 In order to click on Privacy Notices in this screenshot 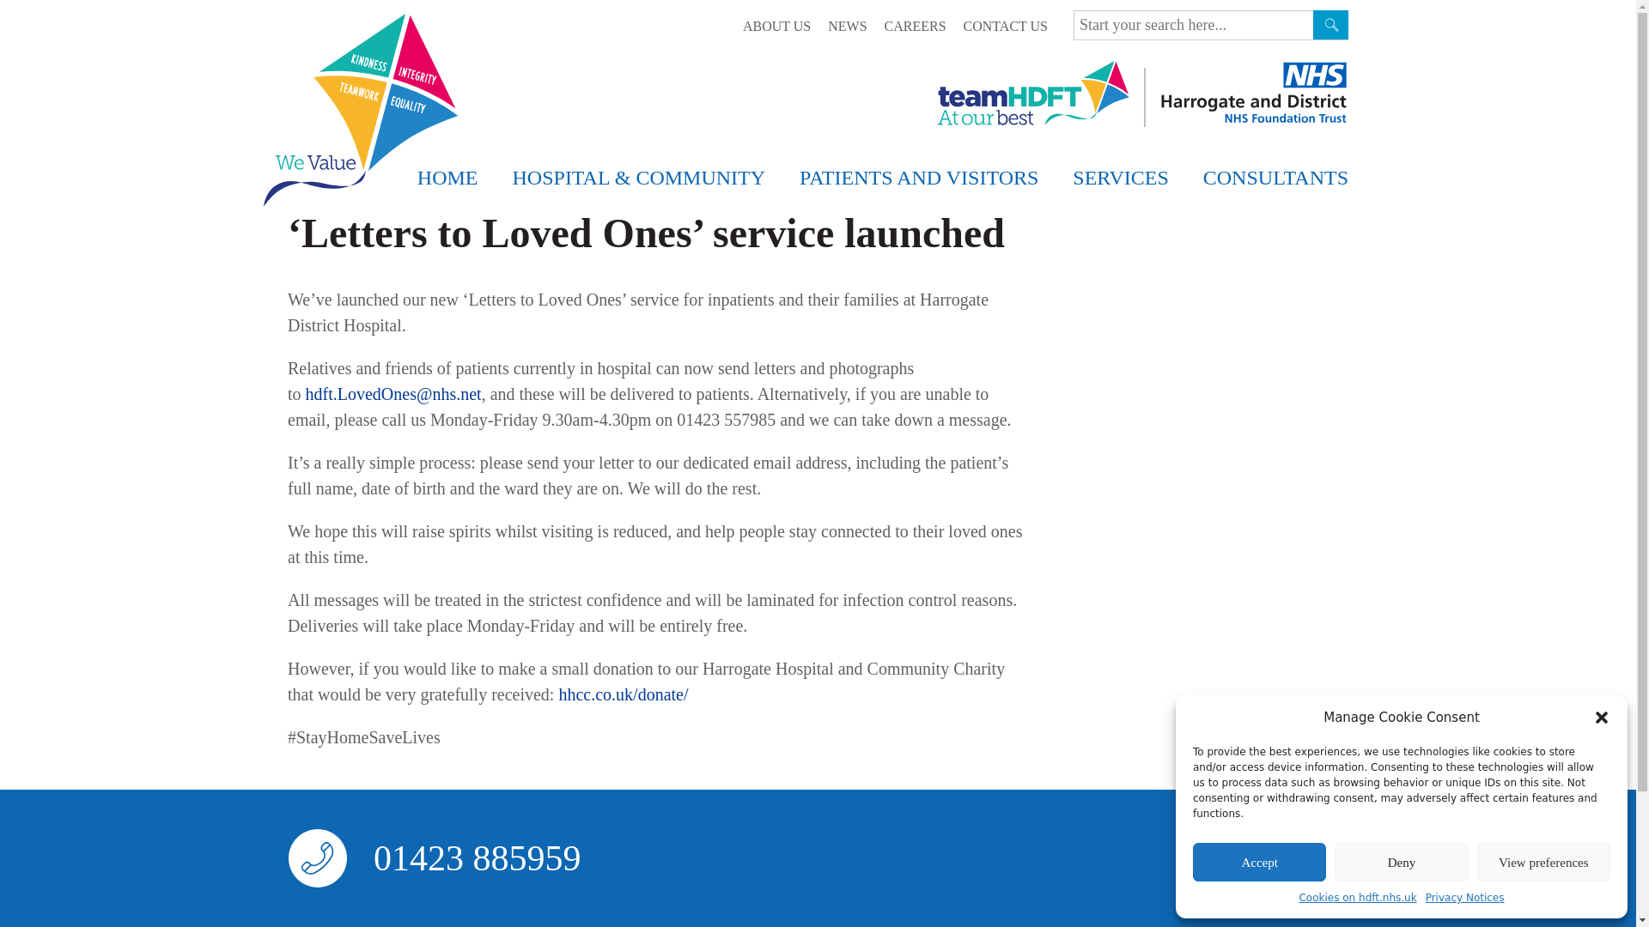, I will do `click(1465, 898)`.